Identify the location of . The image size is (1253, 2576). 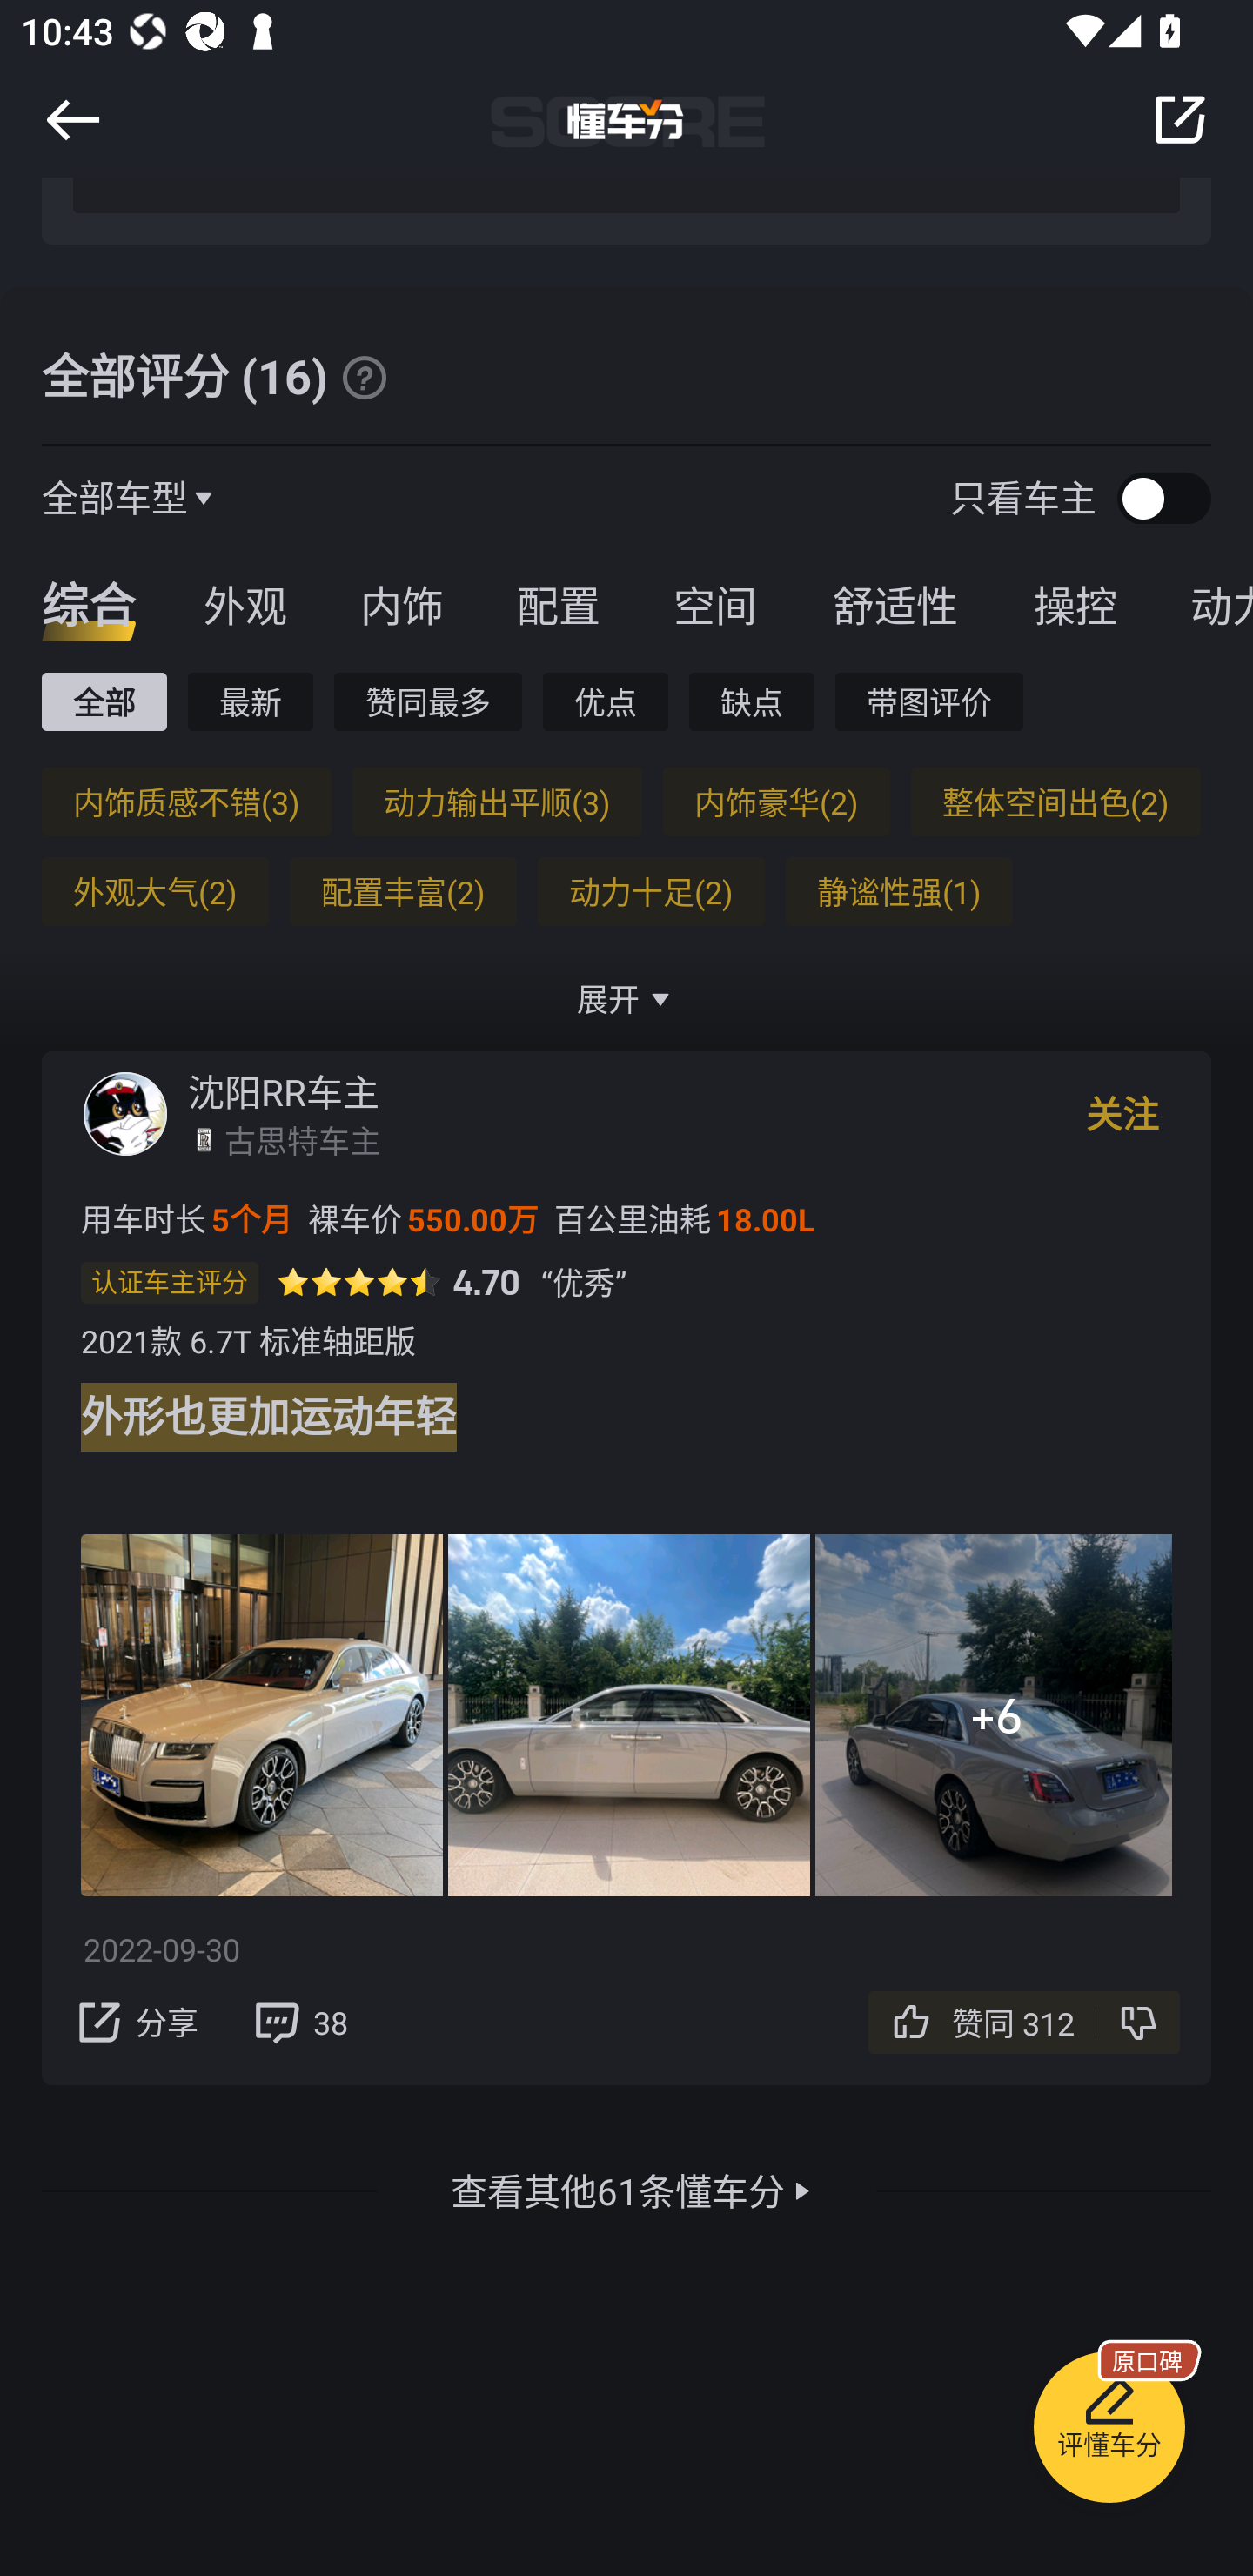
(72, 119).